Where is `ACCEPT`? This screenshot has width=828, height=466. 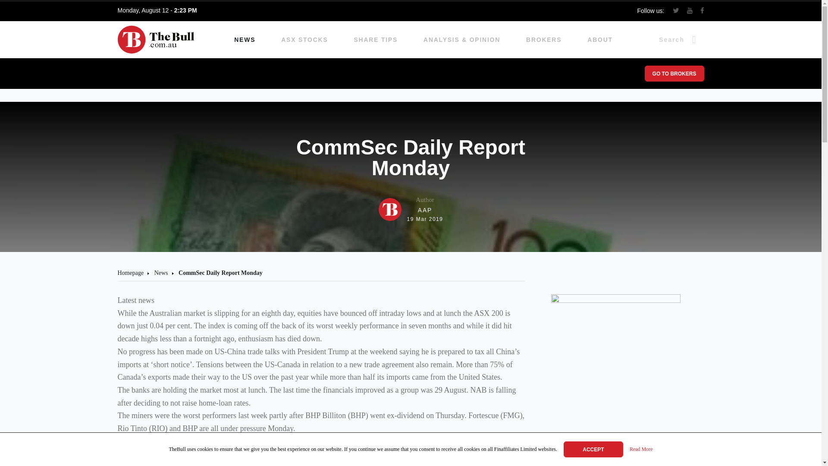
ACCEPT is located at coordinates (593, 449).